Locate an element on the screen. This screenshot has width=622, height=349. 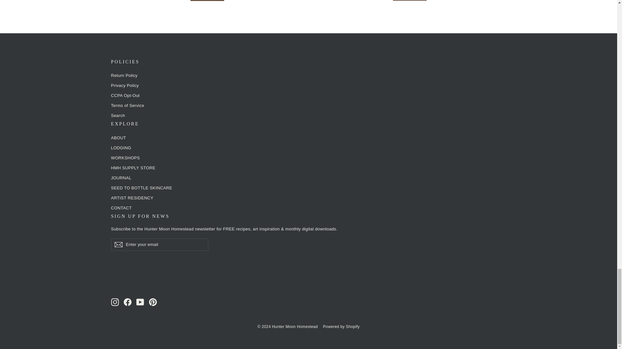
Hunter Moon Homestead on Instagram is located at coordinates (115, 302).